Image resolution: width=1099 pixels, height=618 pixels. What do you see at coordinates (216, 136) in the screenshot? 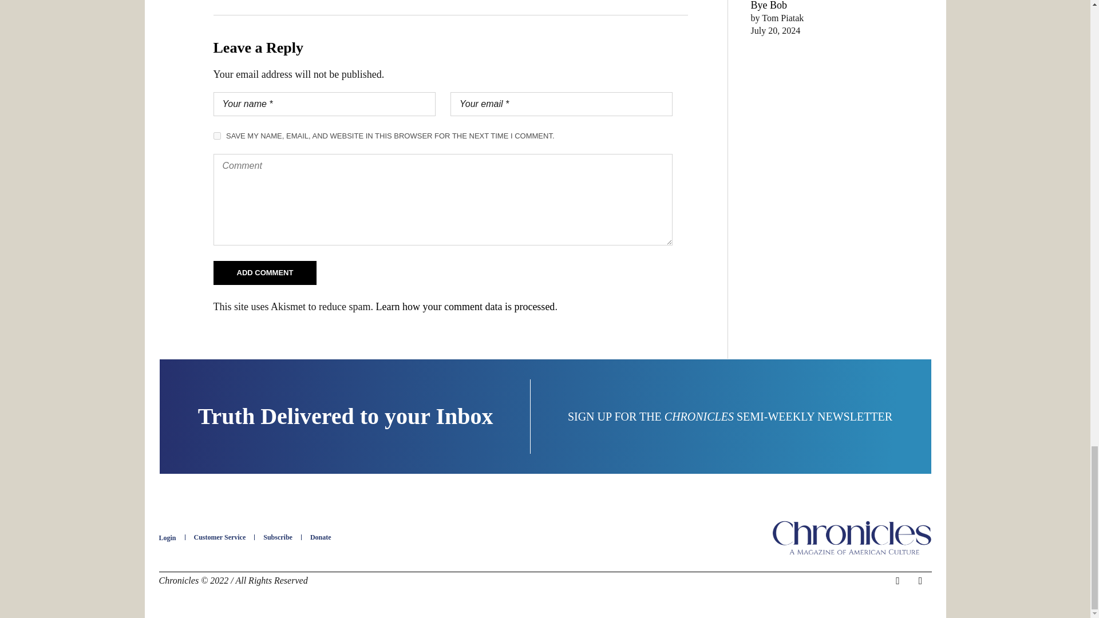
I see `yes` at bounding box center [216, 136].